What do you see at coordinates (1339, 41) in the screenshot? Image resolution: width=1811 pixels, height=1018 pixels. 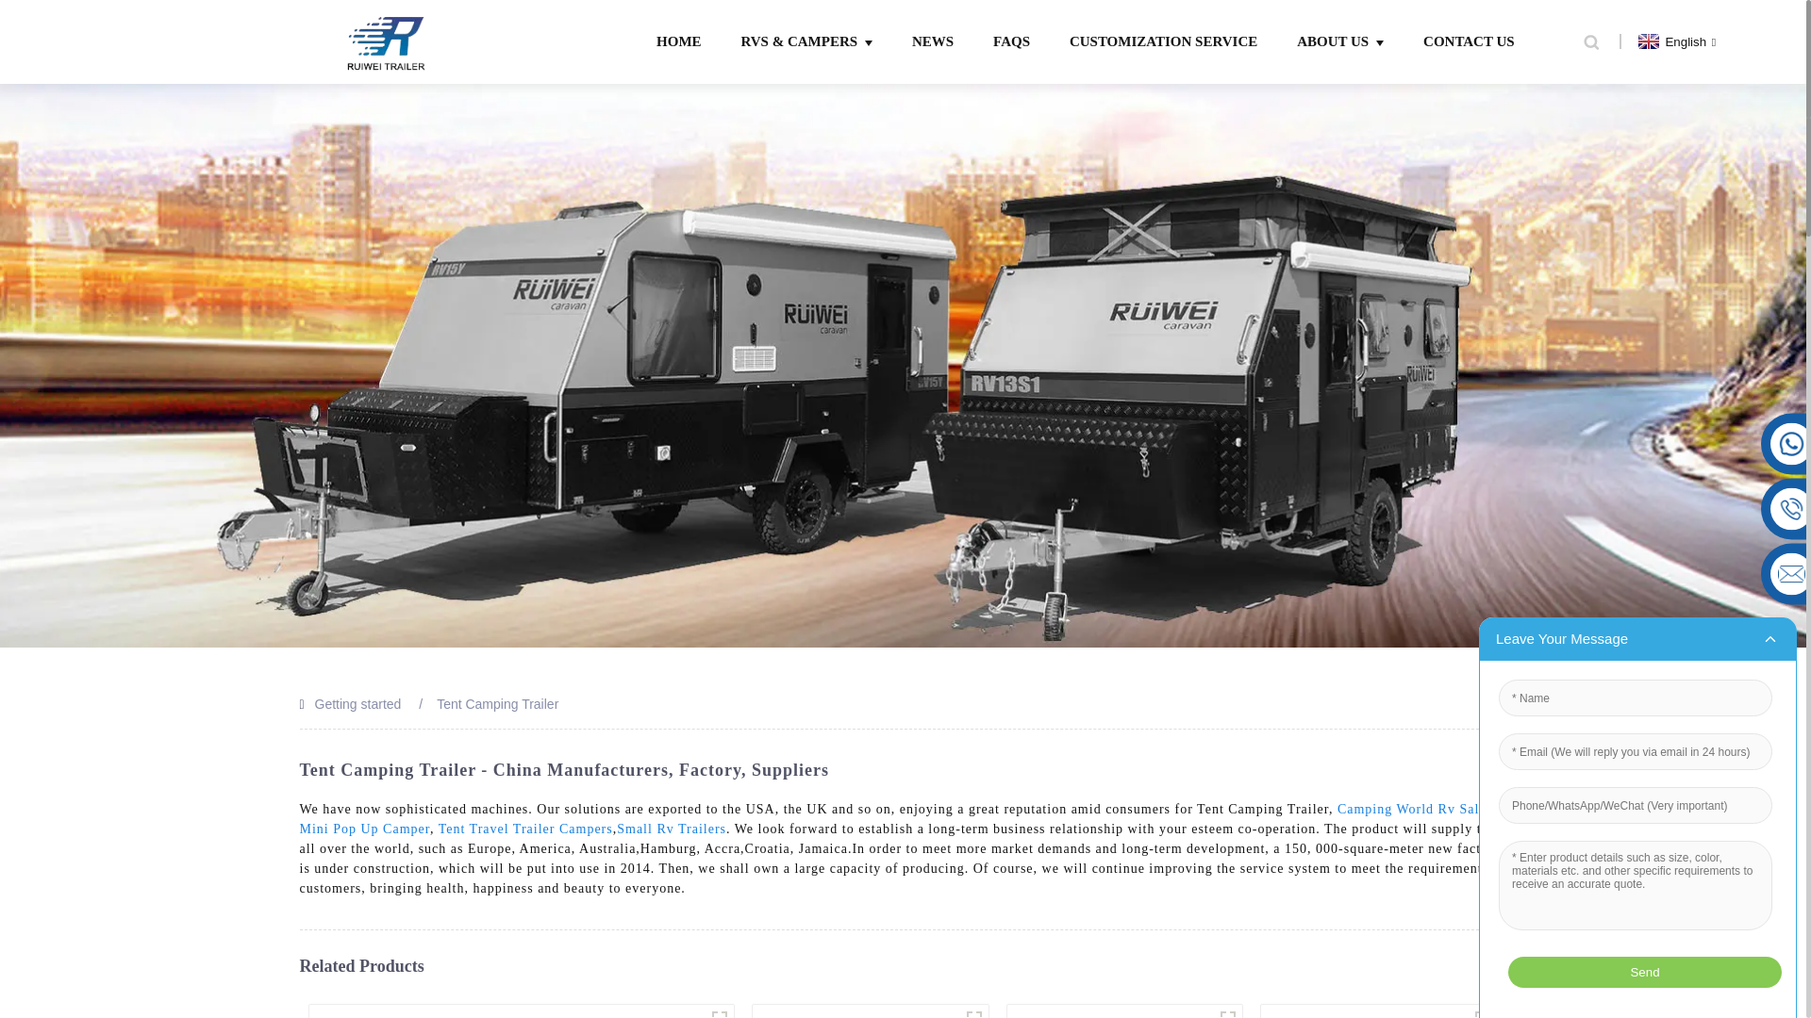 I see `ABOUT US` at bounding box center [1339, 41].